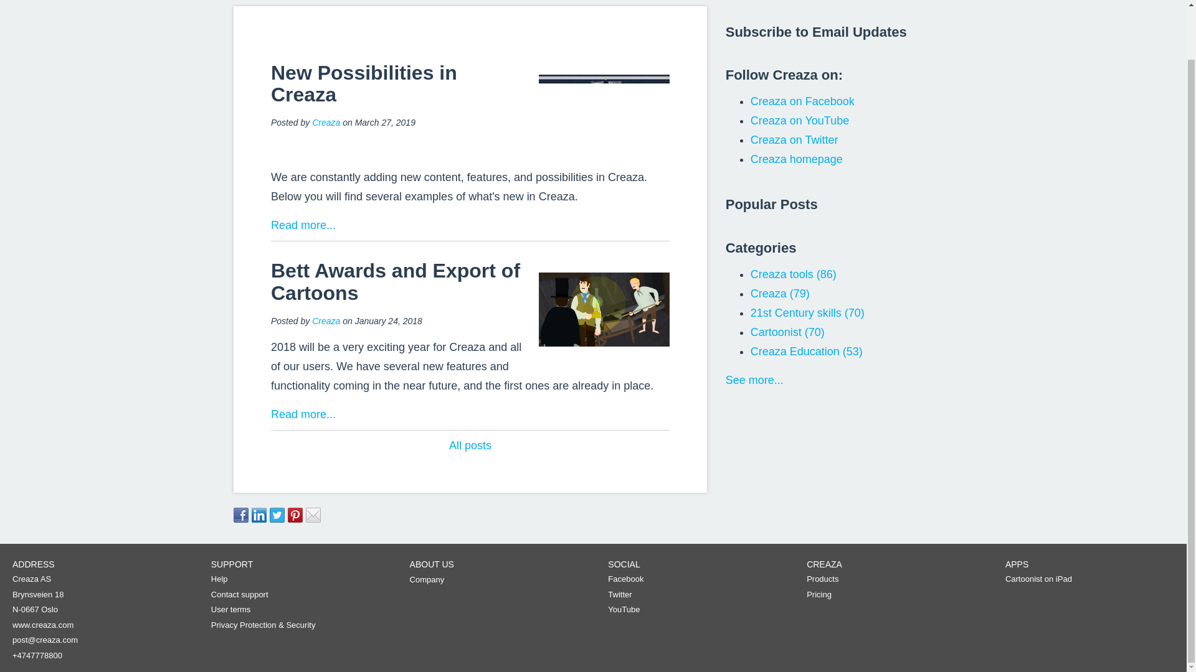 Image resolution: width=1196 pixels, height=672 pixels. I want to click on Creaza on Facebook, so click(802, 101).